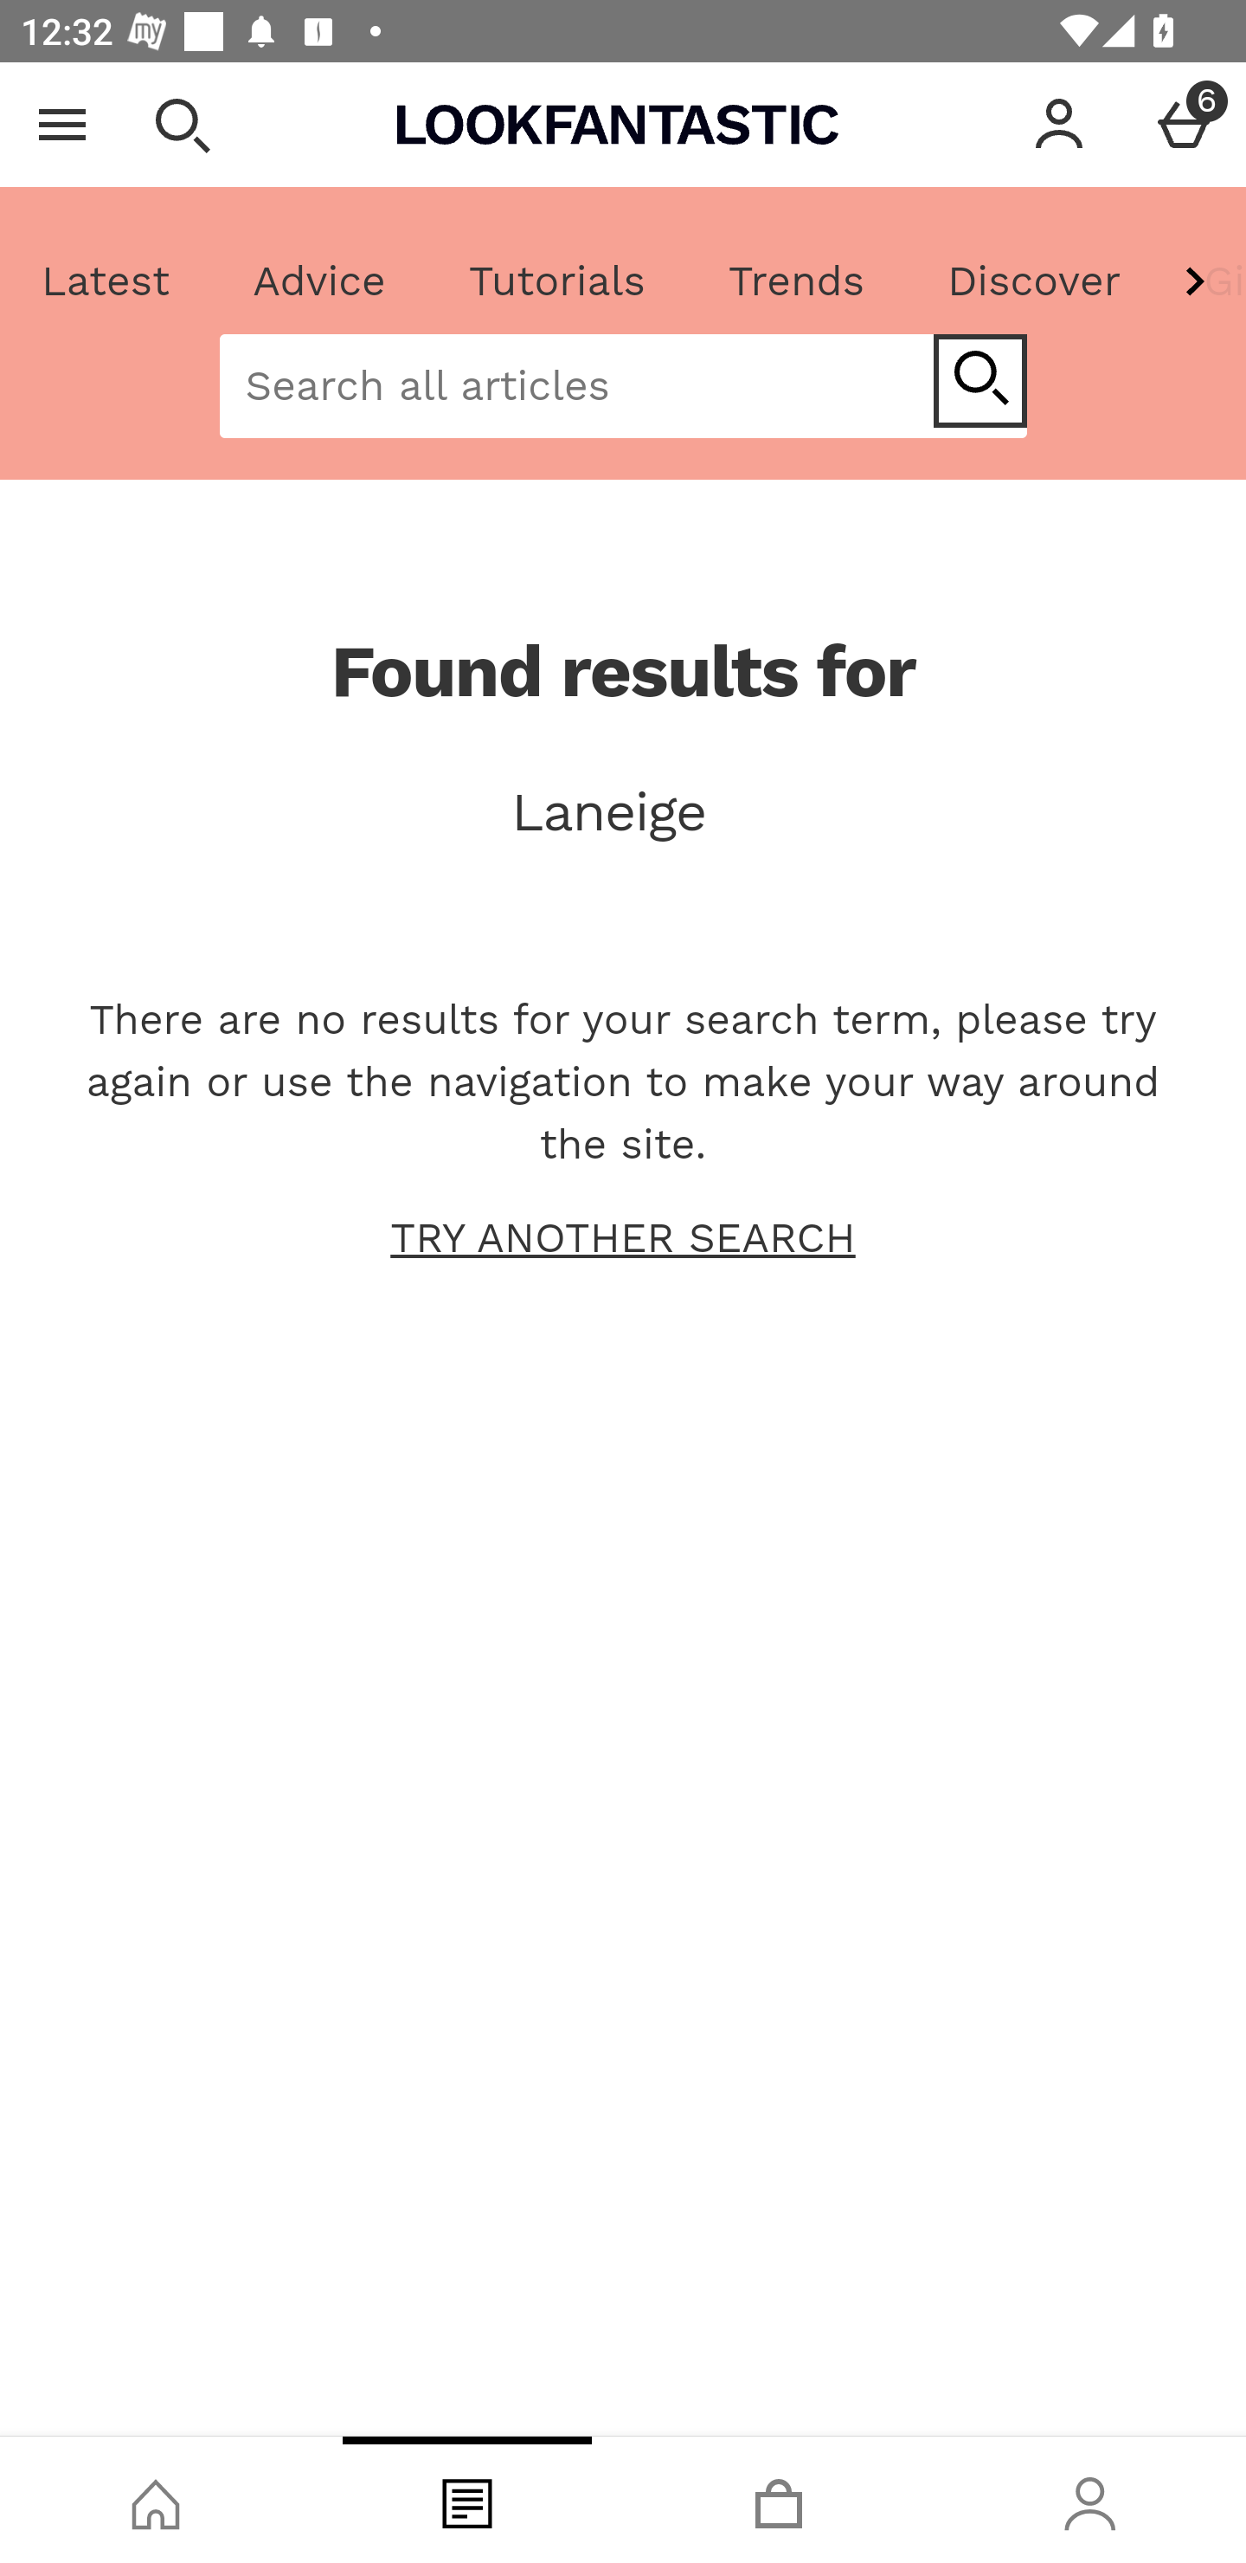 The width and height of the screenshot is (1246, 2563). Describe the element at coordinates (623, 812) in the screenshot. I see `Laneige` at that location.